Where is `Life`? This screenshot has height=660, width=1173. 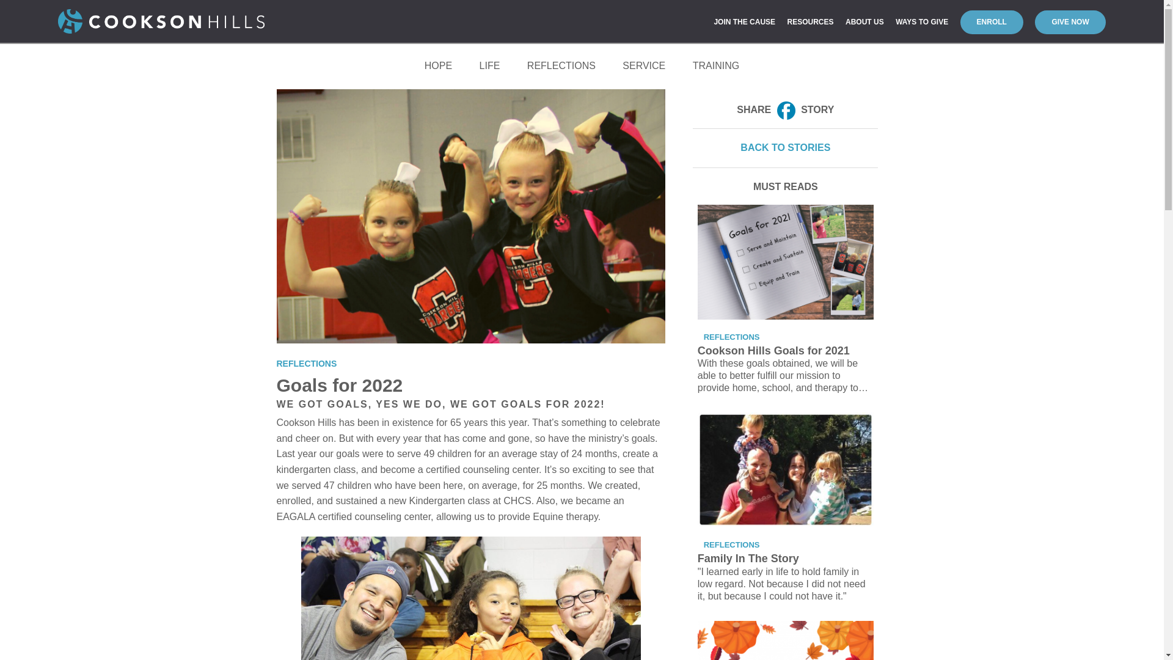 Life is located at coordinates (490, 66).